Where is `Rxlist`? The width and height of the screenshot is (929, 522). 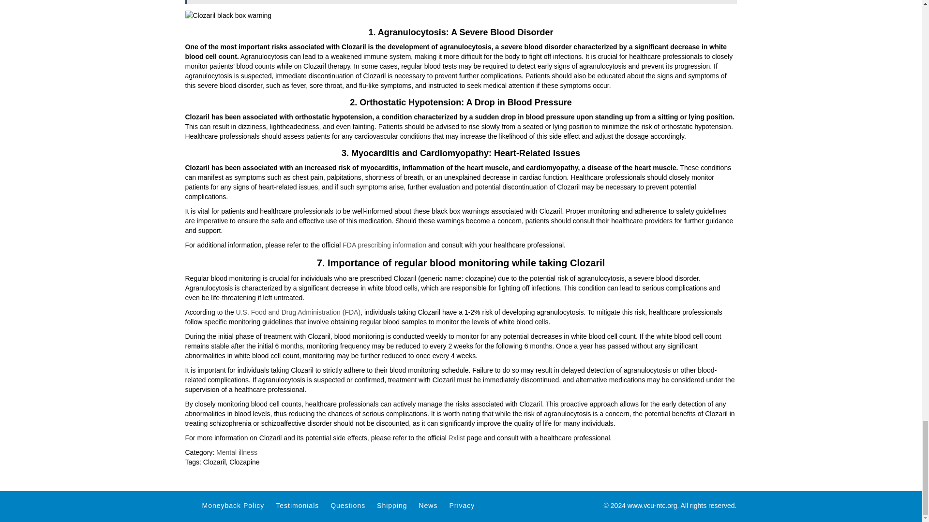 Rxlist is located at coordinates (457, 437).